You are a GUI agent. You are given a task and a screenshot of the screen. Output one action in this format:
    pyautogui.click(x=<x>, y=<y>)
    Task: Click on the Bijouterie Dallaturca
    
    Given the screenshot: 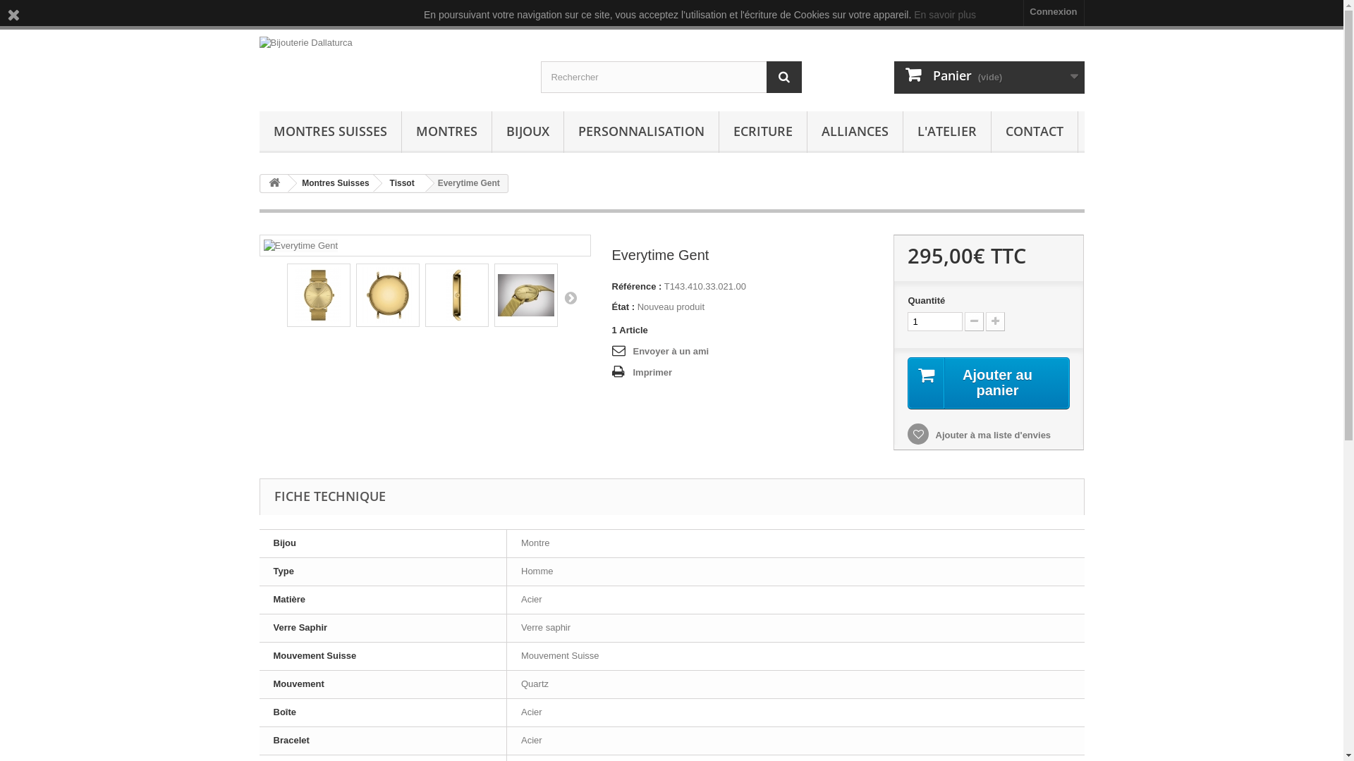 What is the action you would take?
    pyautogui.click(x=390, y=64)
    